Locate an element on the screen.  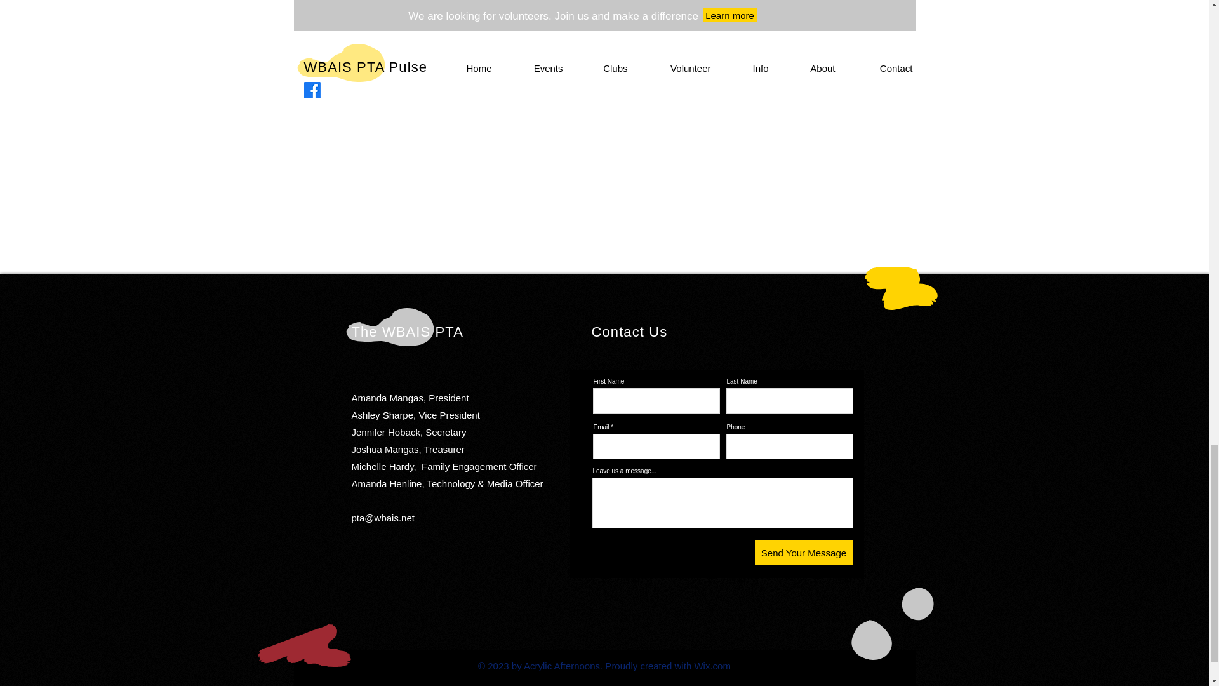
Contact Us is located at coordinates (630, 332).